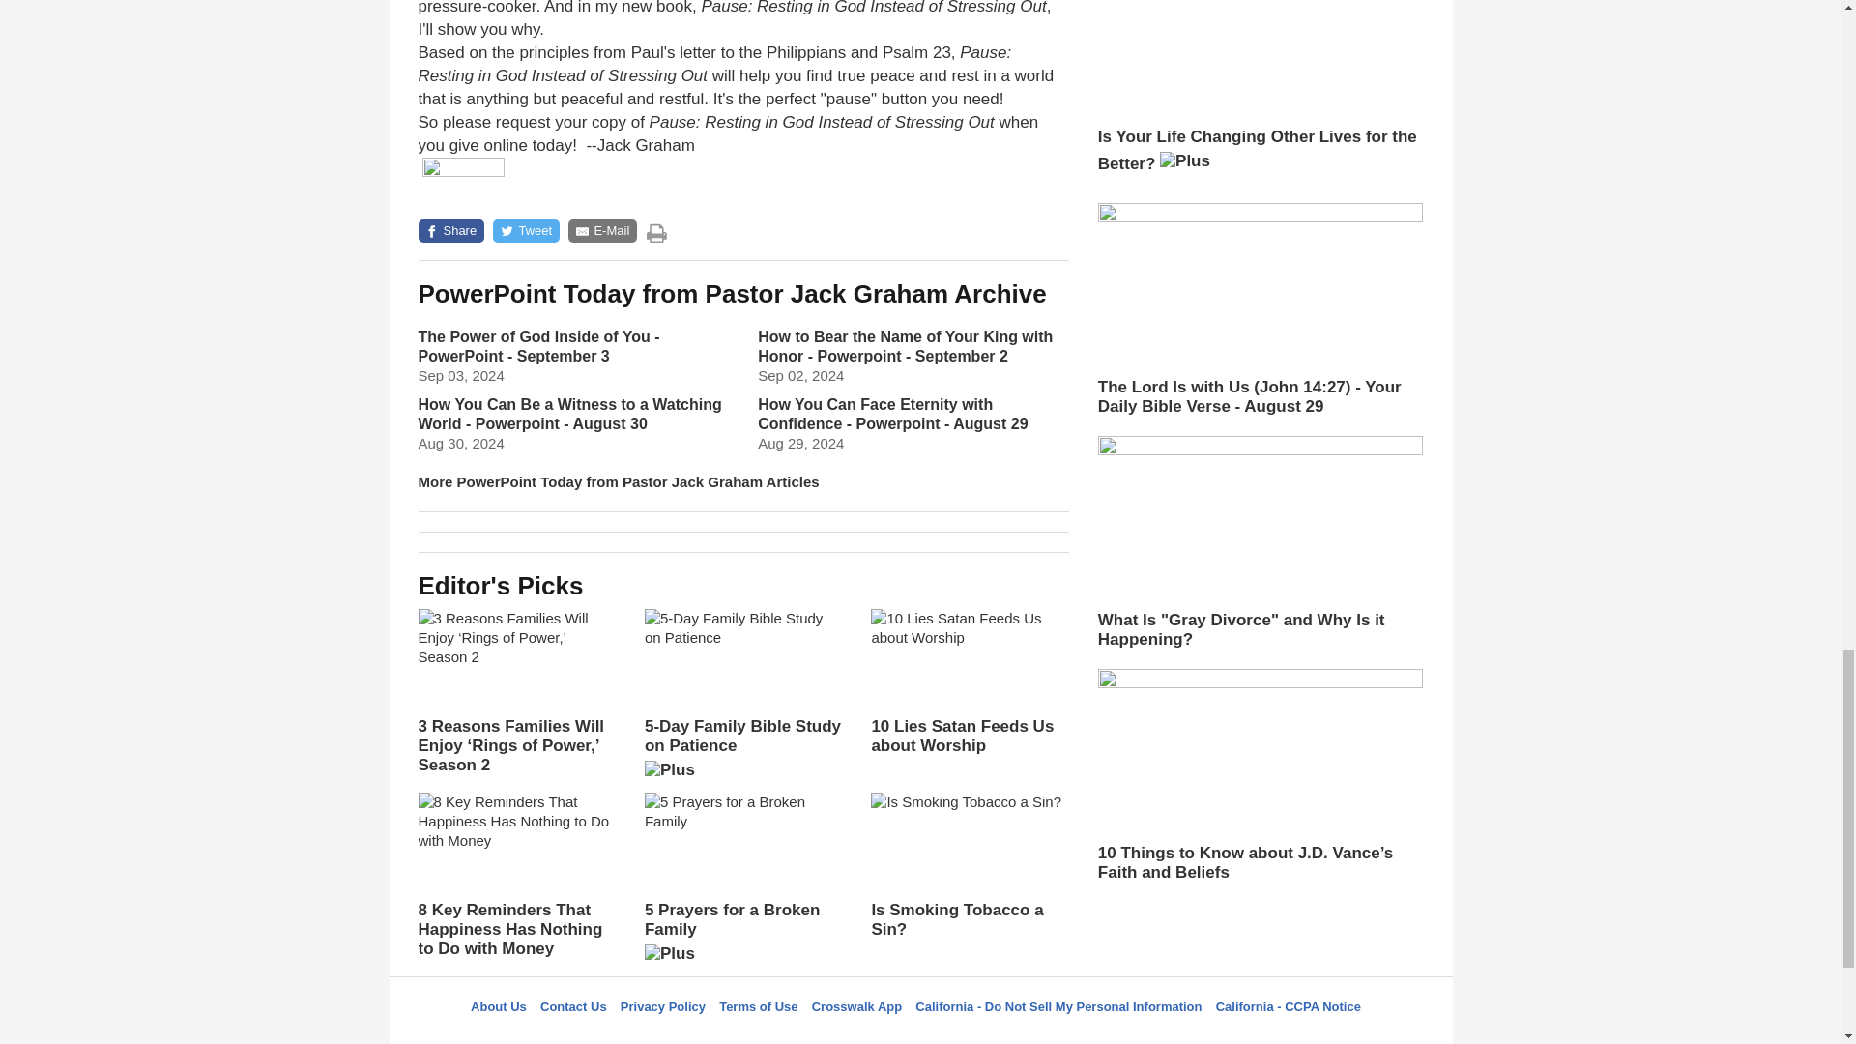  What do you see at coordinates (969, 866) in the screenshot?
I see `Is Smoking Tobacco a Sin?` at bounding box center [969, 866].